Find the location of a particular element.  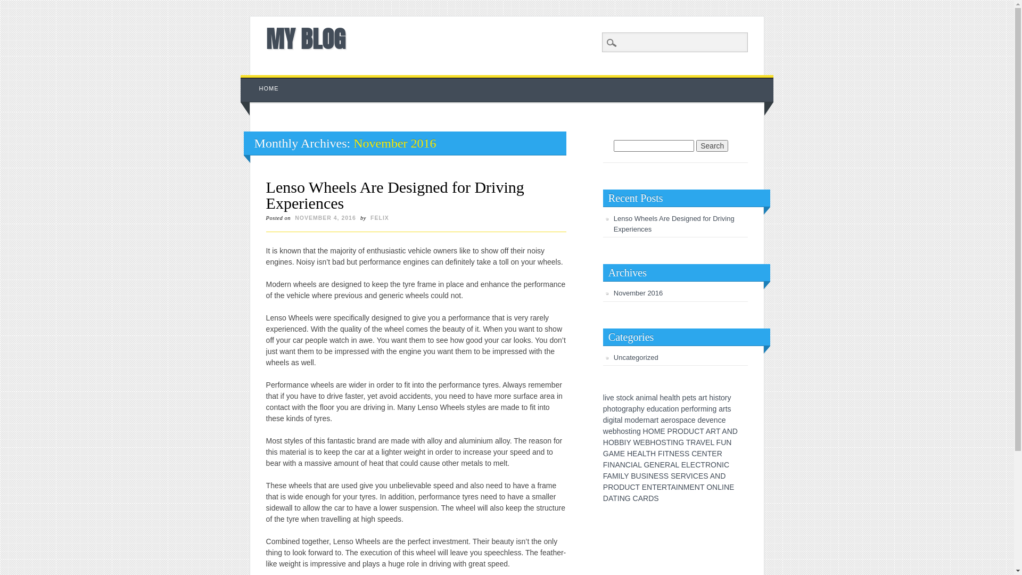

t is located at coordinates (727, 409).